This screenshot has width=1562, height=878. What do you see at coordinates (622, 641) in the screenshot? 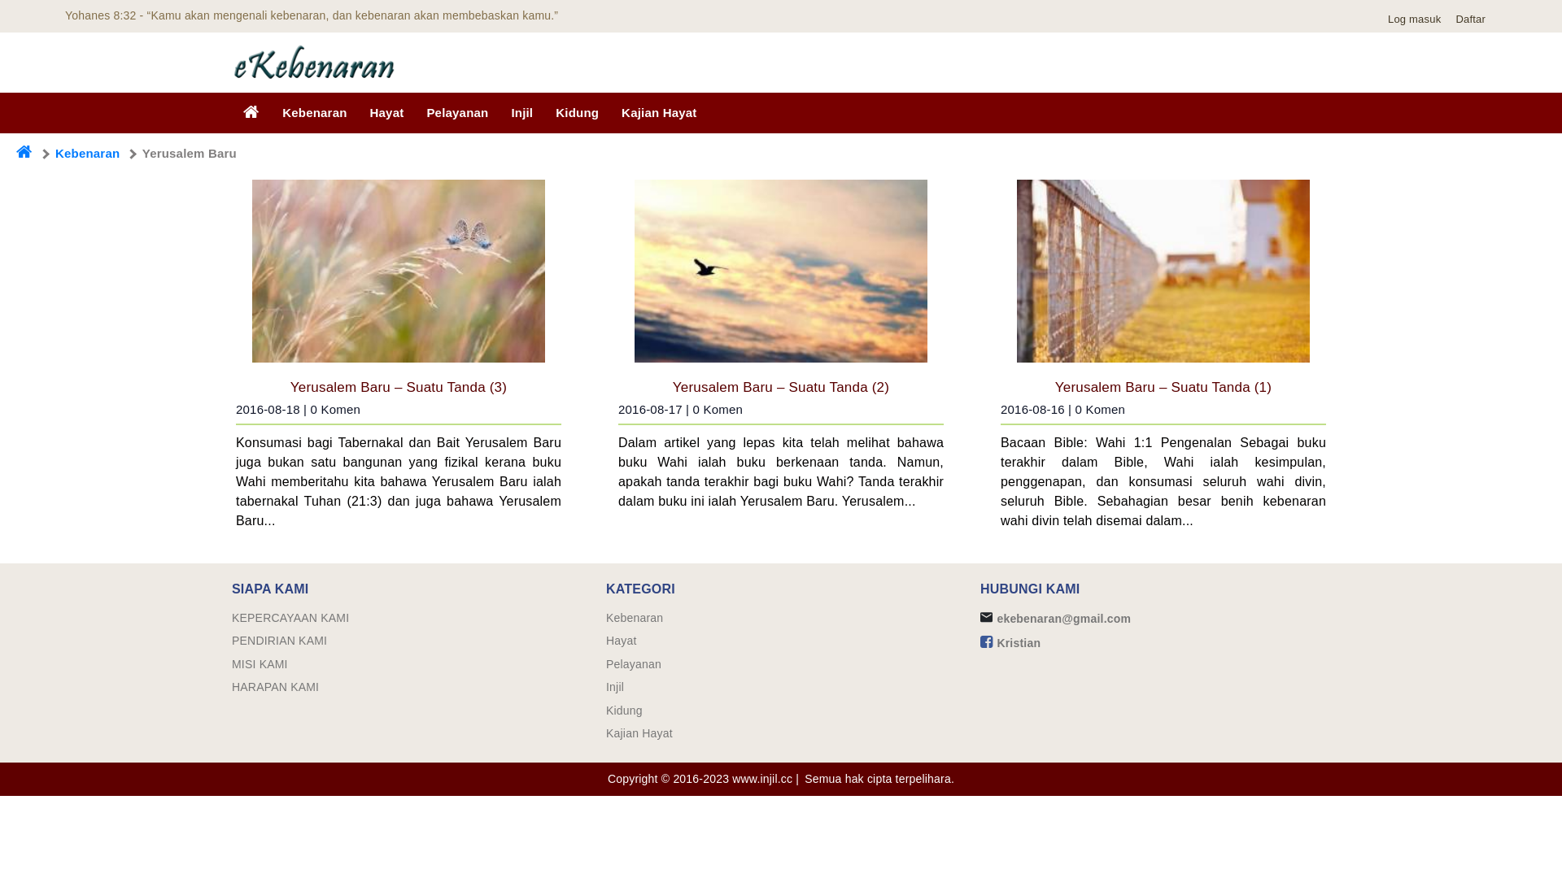
I see `Hayat` at bounding box center [622, 641].